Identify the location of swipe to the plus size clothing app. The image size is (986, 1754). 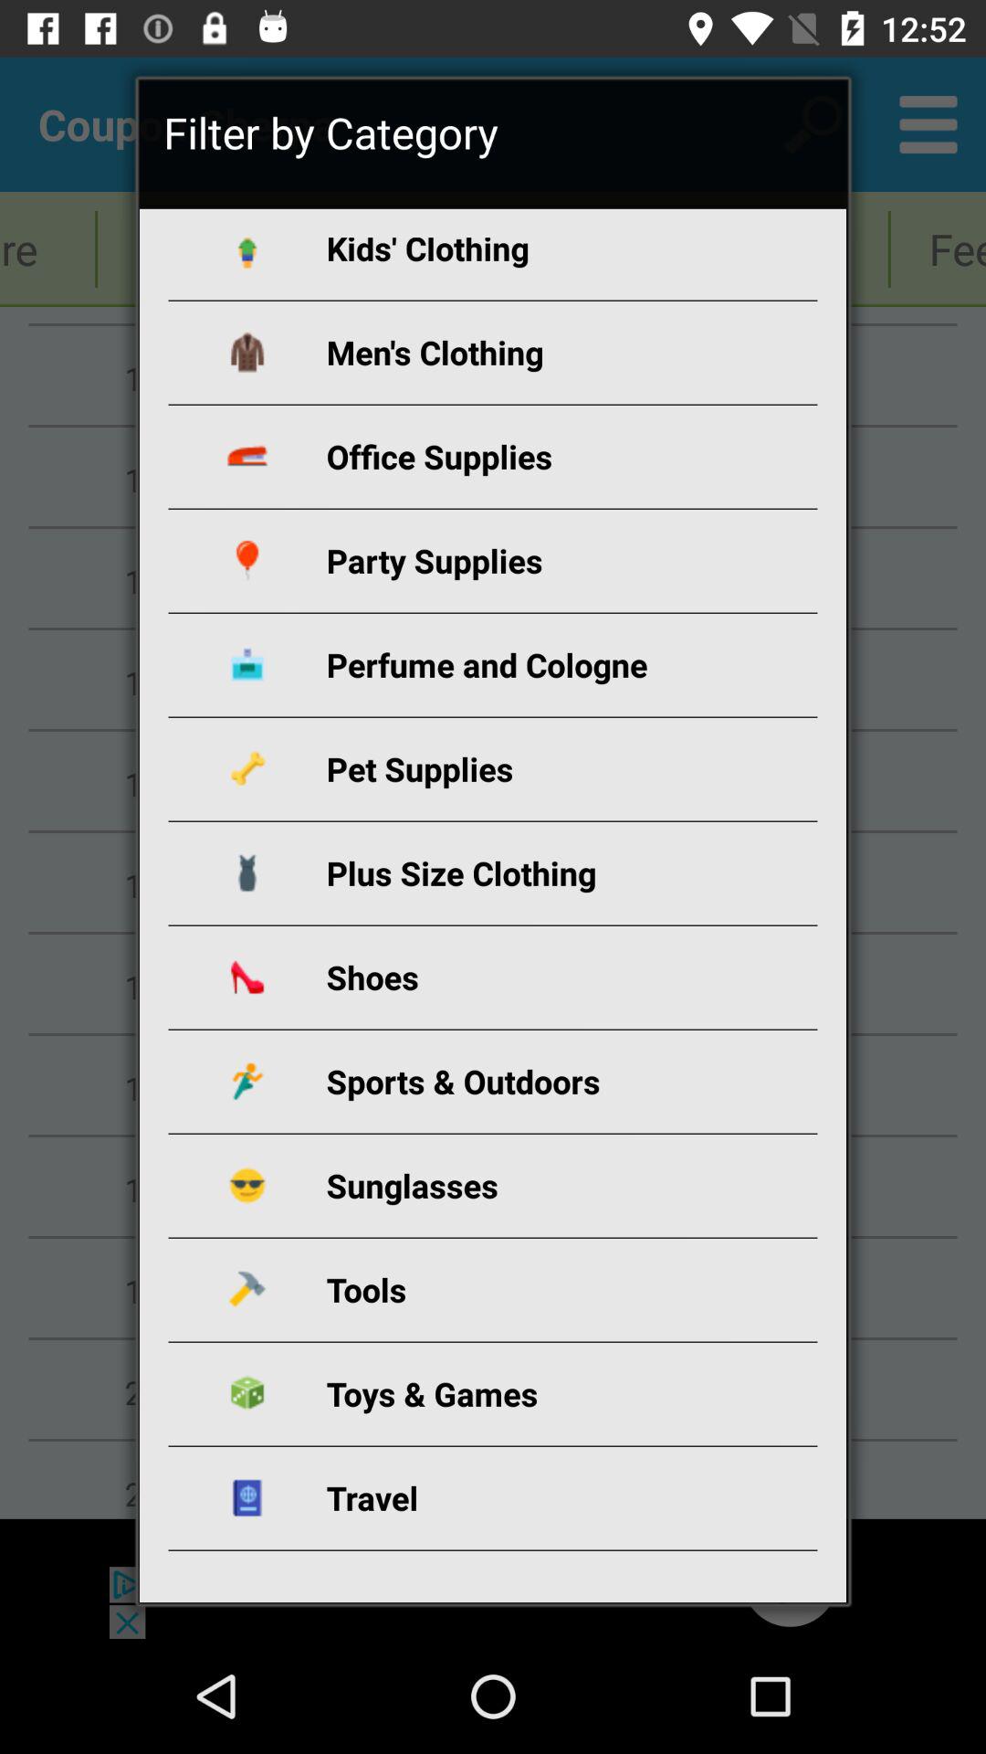
(515, 873).